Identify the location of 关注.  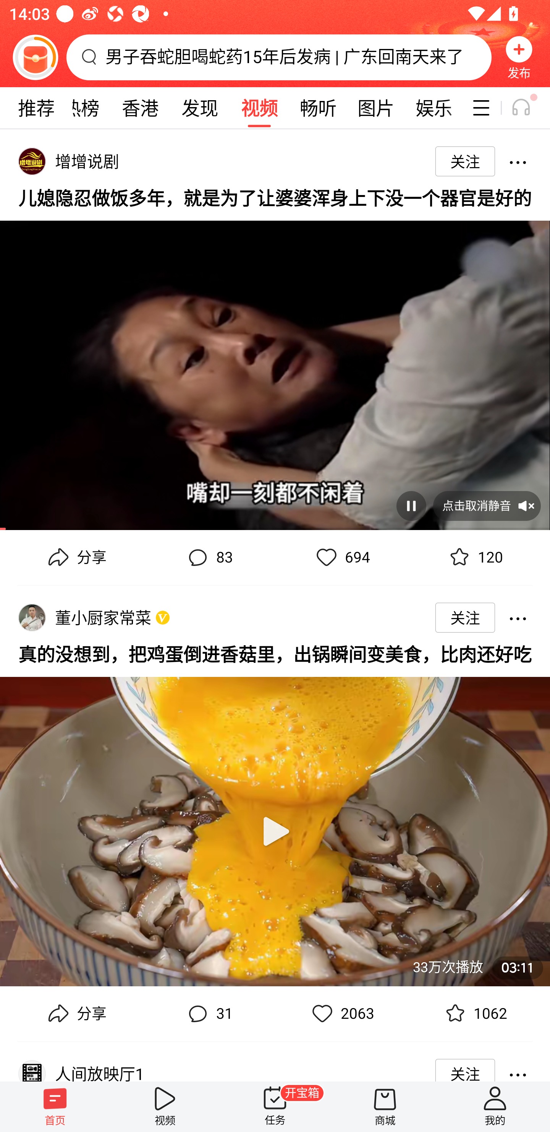
(465, 161).